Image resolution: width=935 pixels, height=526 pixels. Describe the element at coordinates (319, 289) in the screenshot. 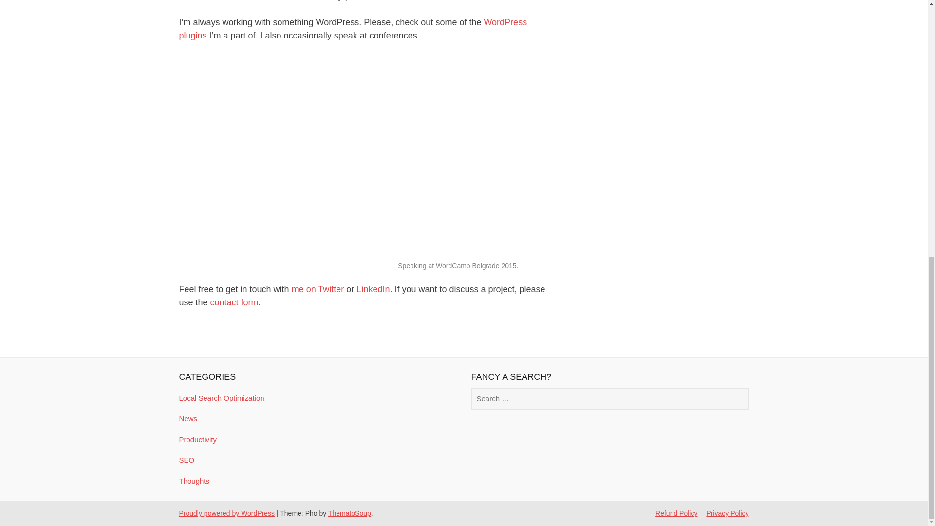

I see `me on Twitter` at that location.